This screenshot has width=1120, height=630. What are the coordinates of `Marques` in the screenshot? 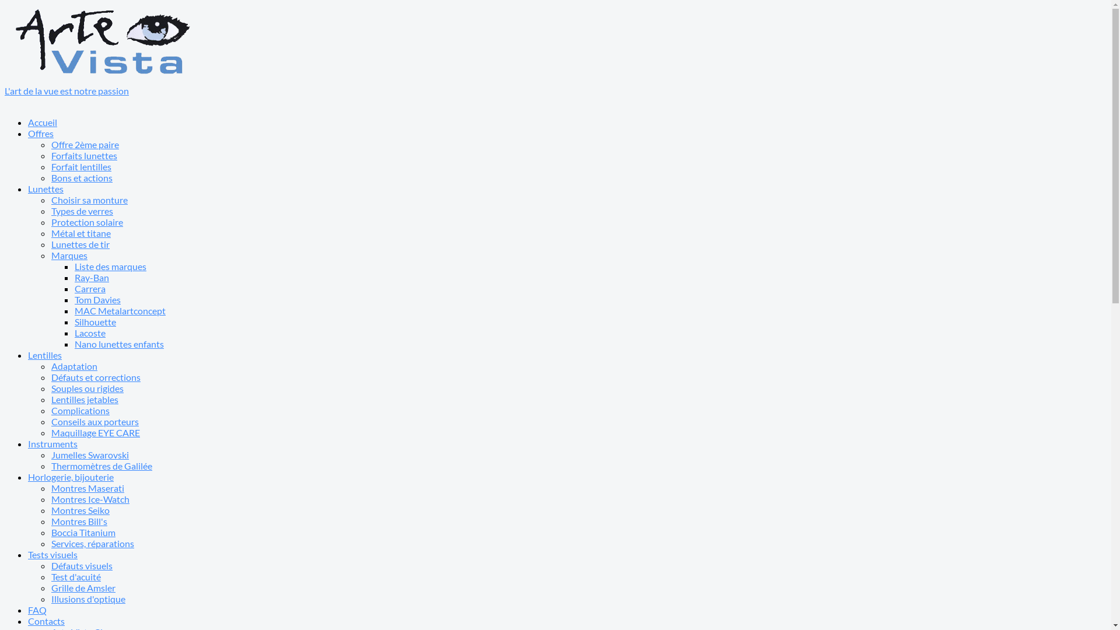 It's located at (69, 255).